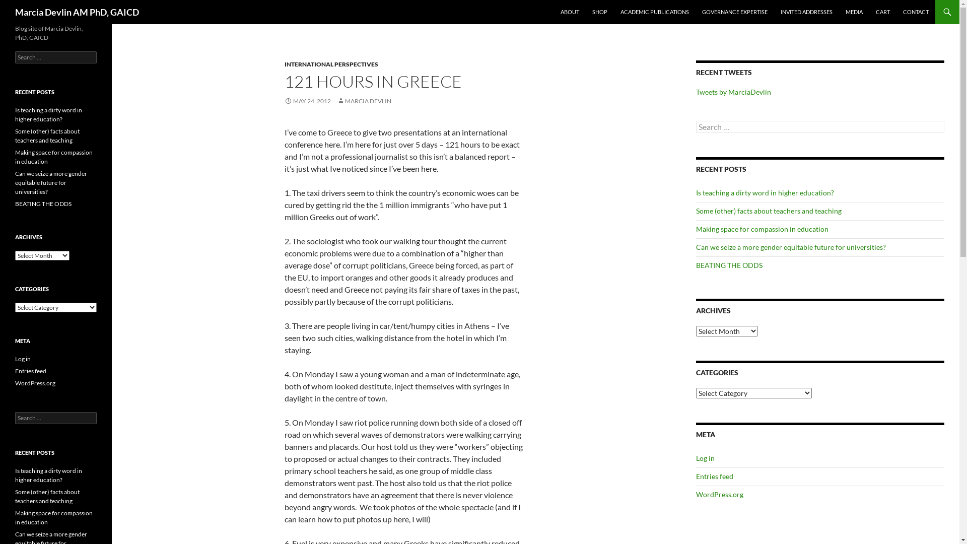 The image size is (967, 544). What do you see at coordinates (916, 12) in the screenshot?
I see `CONTACT` at bounding box center [916, 12].